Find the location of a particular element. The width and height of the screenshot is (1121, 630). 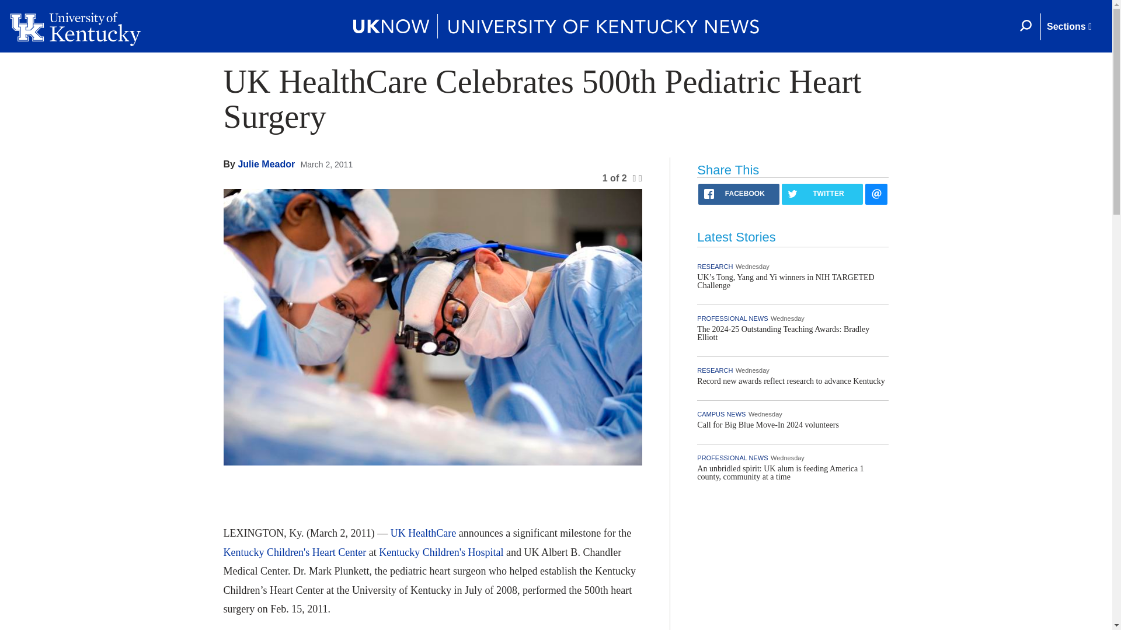

TWITTER is located at coordinates (822, 194).